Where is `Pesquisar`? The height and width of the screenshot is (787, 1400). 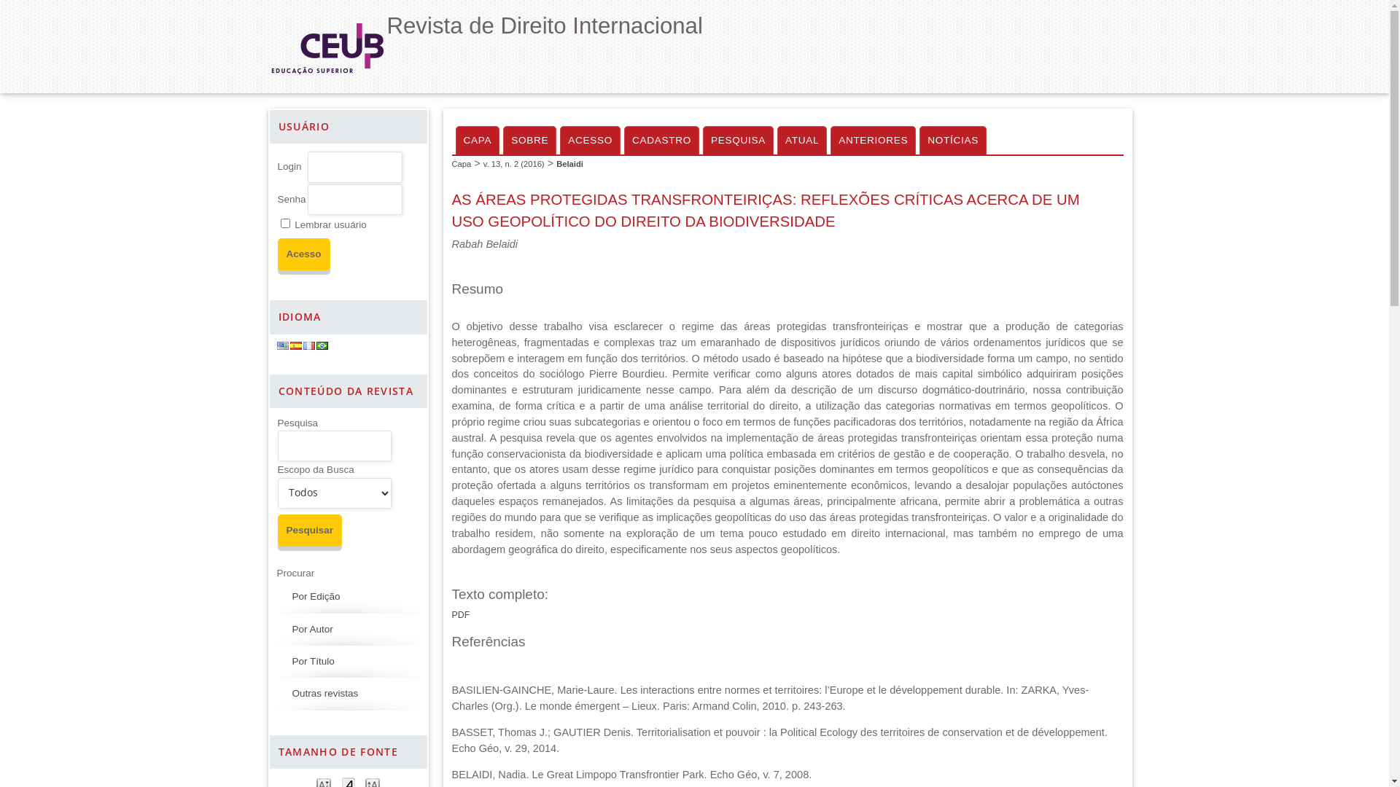 Pesquisar is located at coordinates (309, 530).